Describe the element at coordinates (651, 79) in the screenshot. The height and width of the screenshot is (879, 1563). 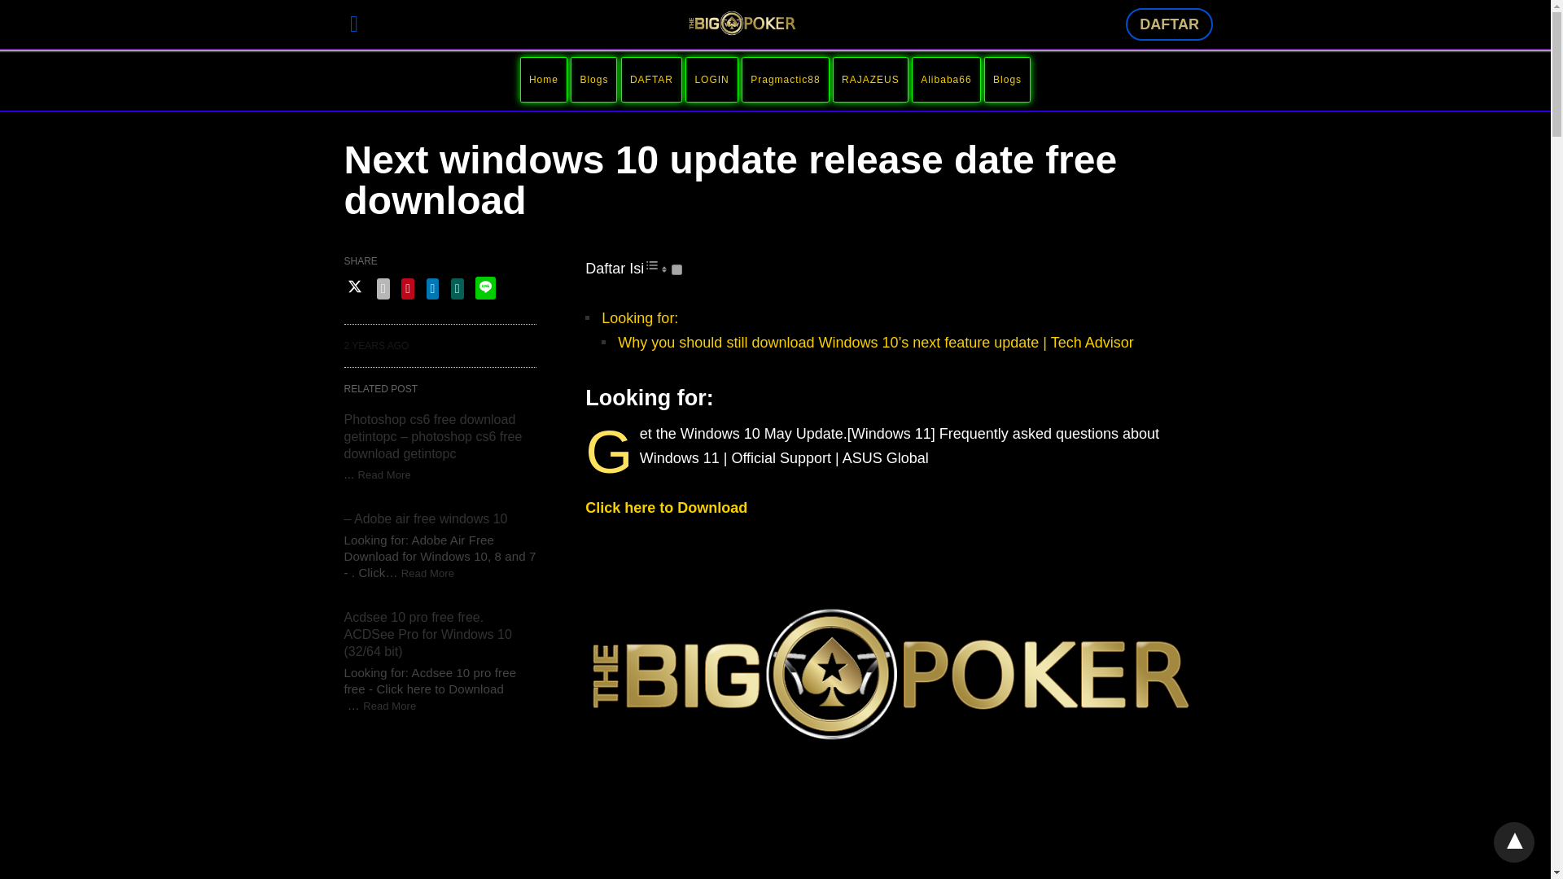
I see `DAFTAR` at that location.